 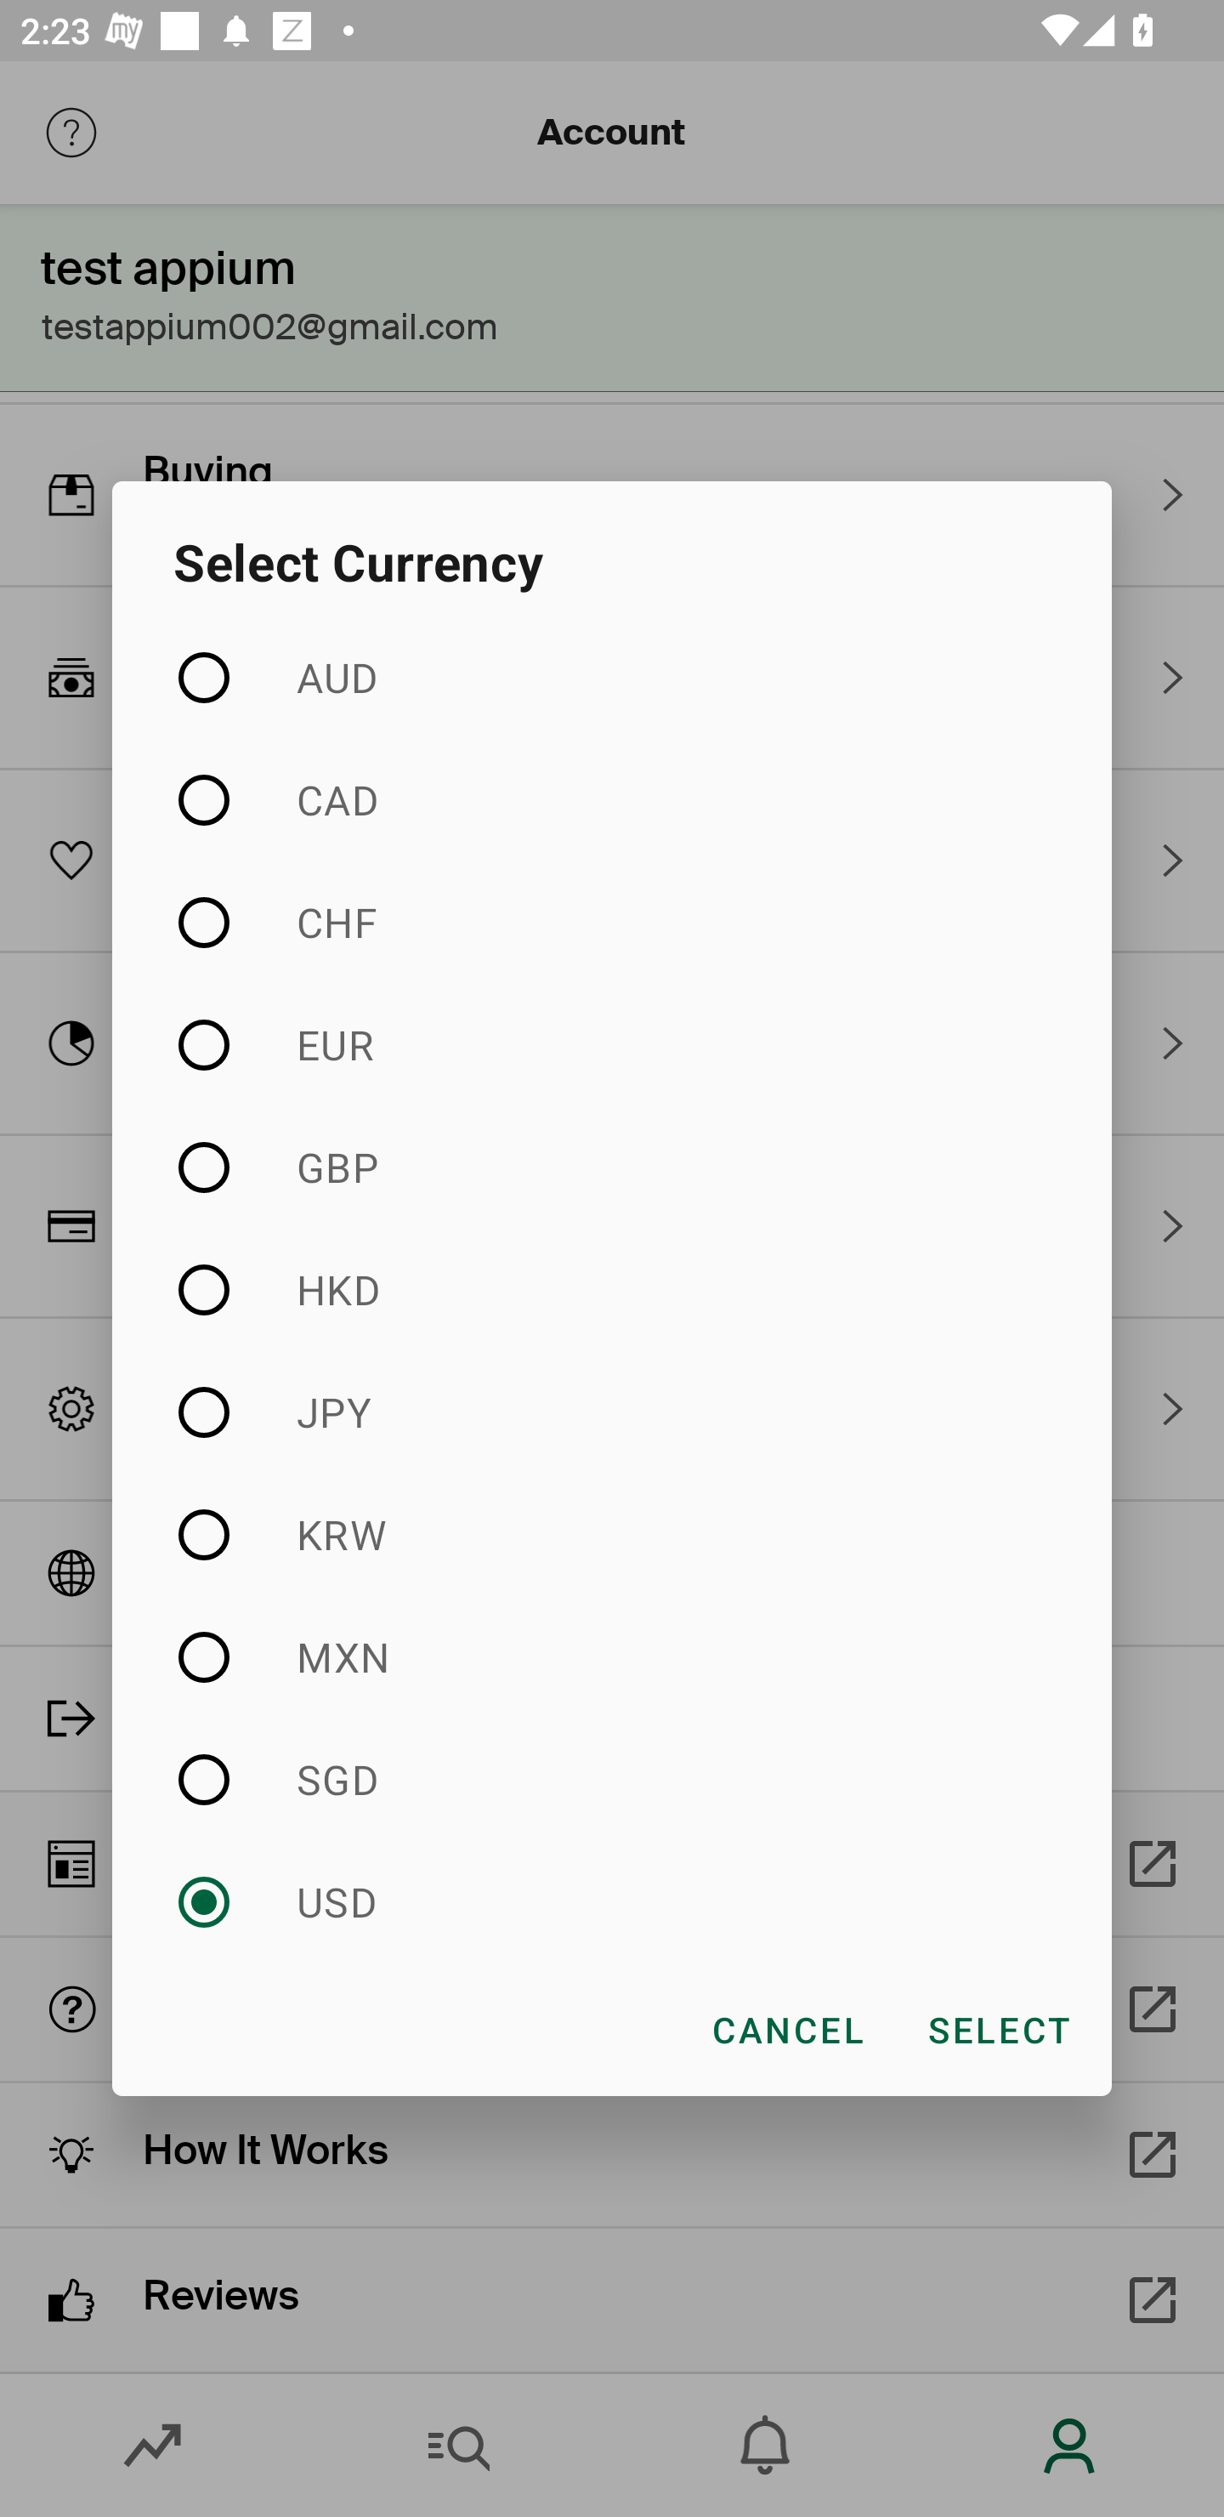 What do you see at coordinates (612, 922) in the screenshot?
I see `CHF` at bounding box center [612, 922].